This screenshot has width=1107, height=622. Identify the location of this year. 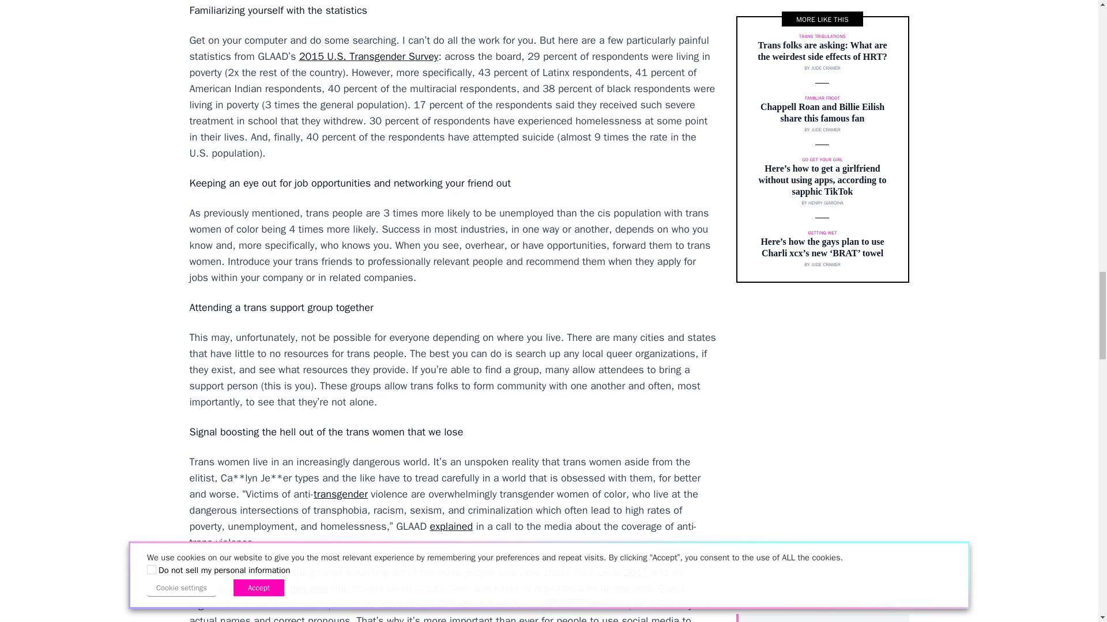
(308, 588).